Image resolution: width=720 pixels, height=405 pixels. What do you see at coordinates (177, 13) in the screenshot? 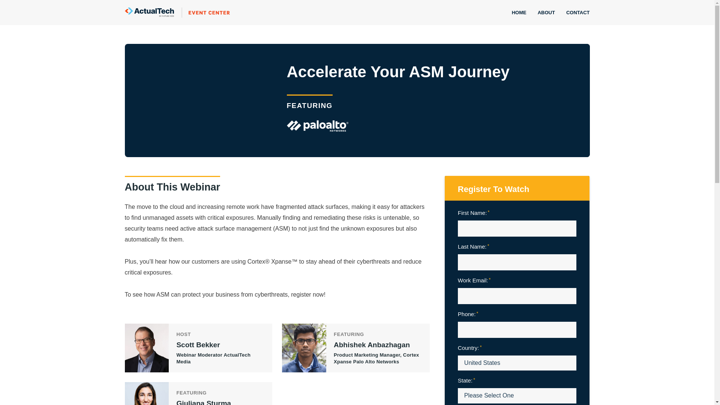
I see `ActualTech Media` at bounding box center [177, 13].